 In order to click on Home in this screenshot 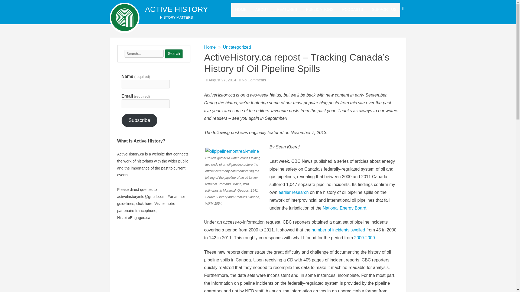, I will do `click(210, 47)`.